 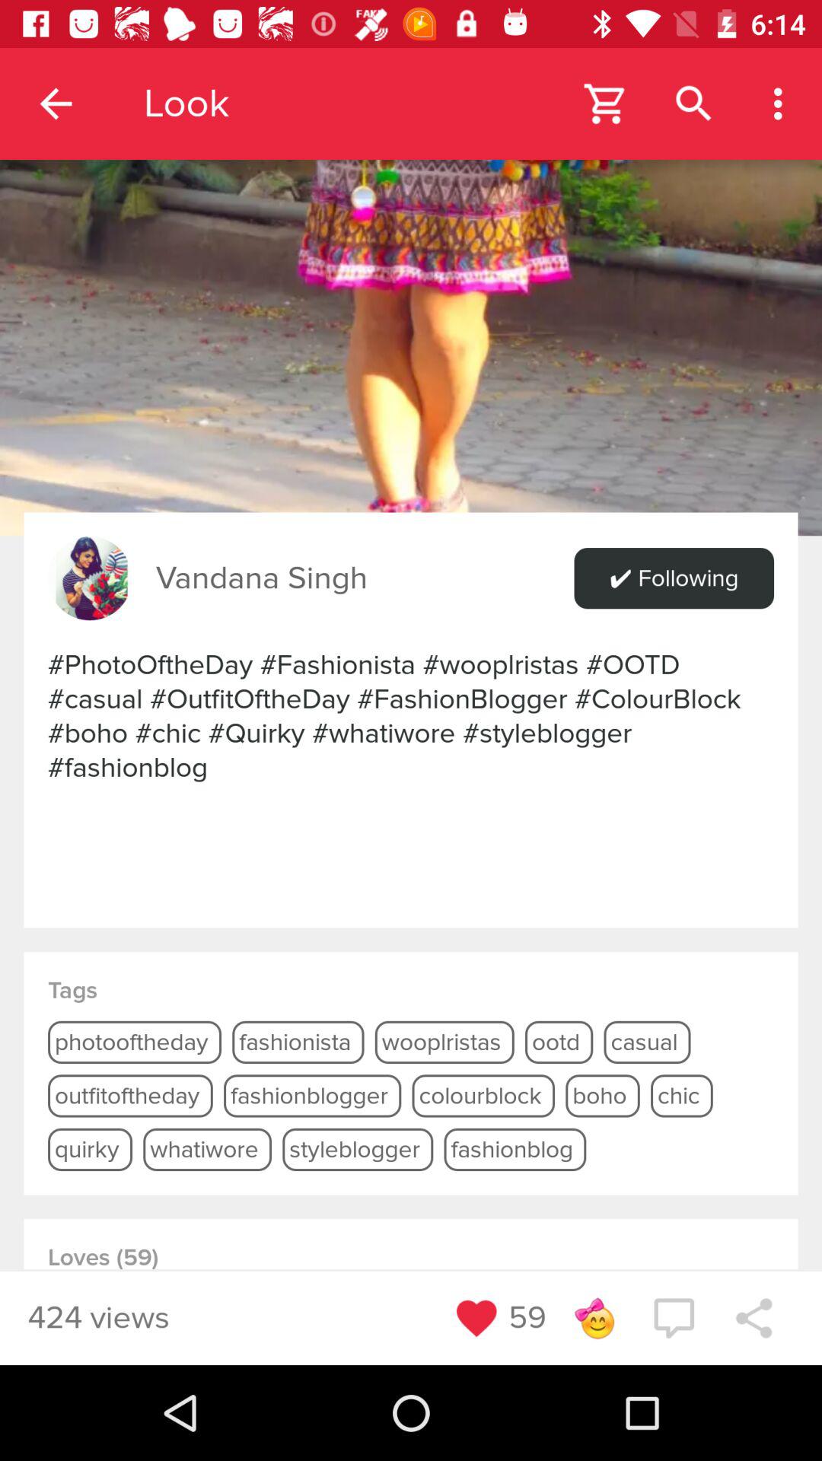 What do you see at coordinates (476, 1318) in the screenshot?
I see `this button to activate the like` at bounding box center [476, 1318].